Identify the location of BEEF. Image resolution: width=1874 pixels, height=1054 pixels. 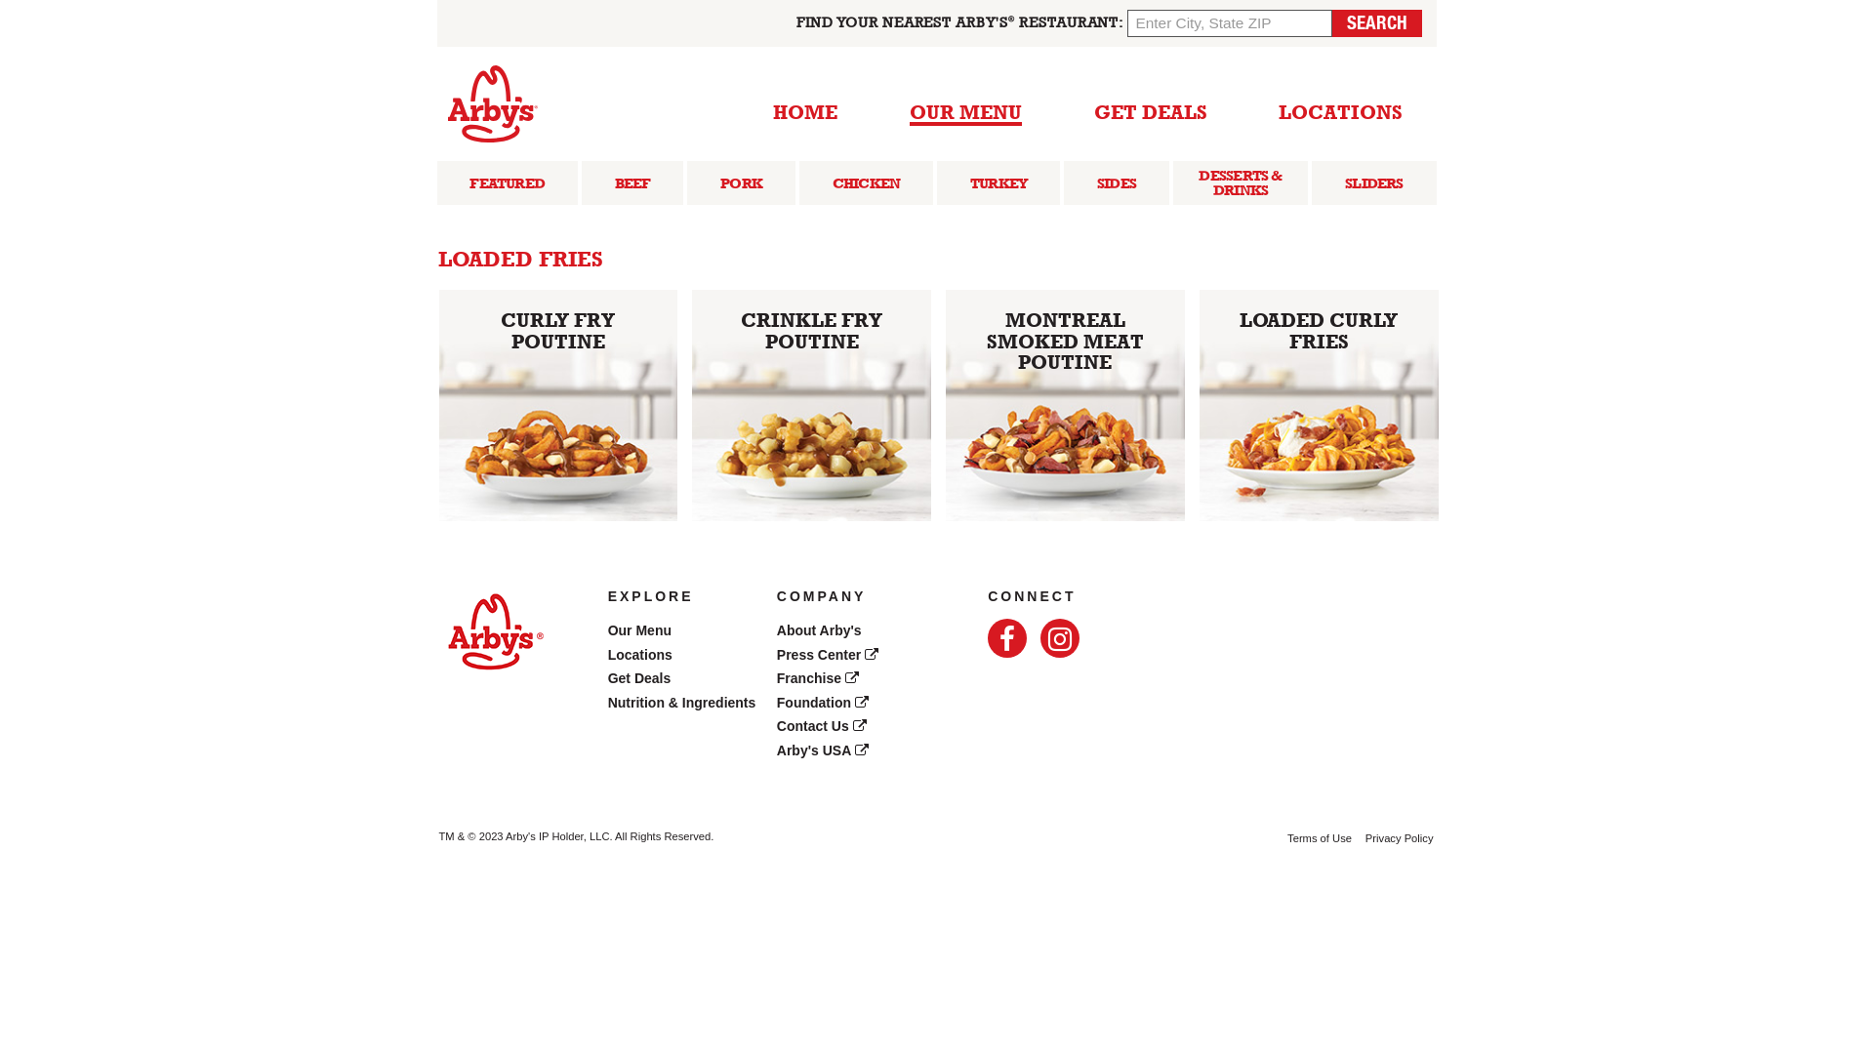
(632, 183).